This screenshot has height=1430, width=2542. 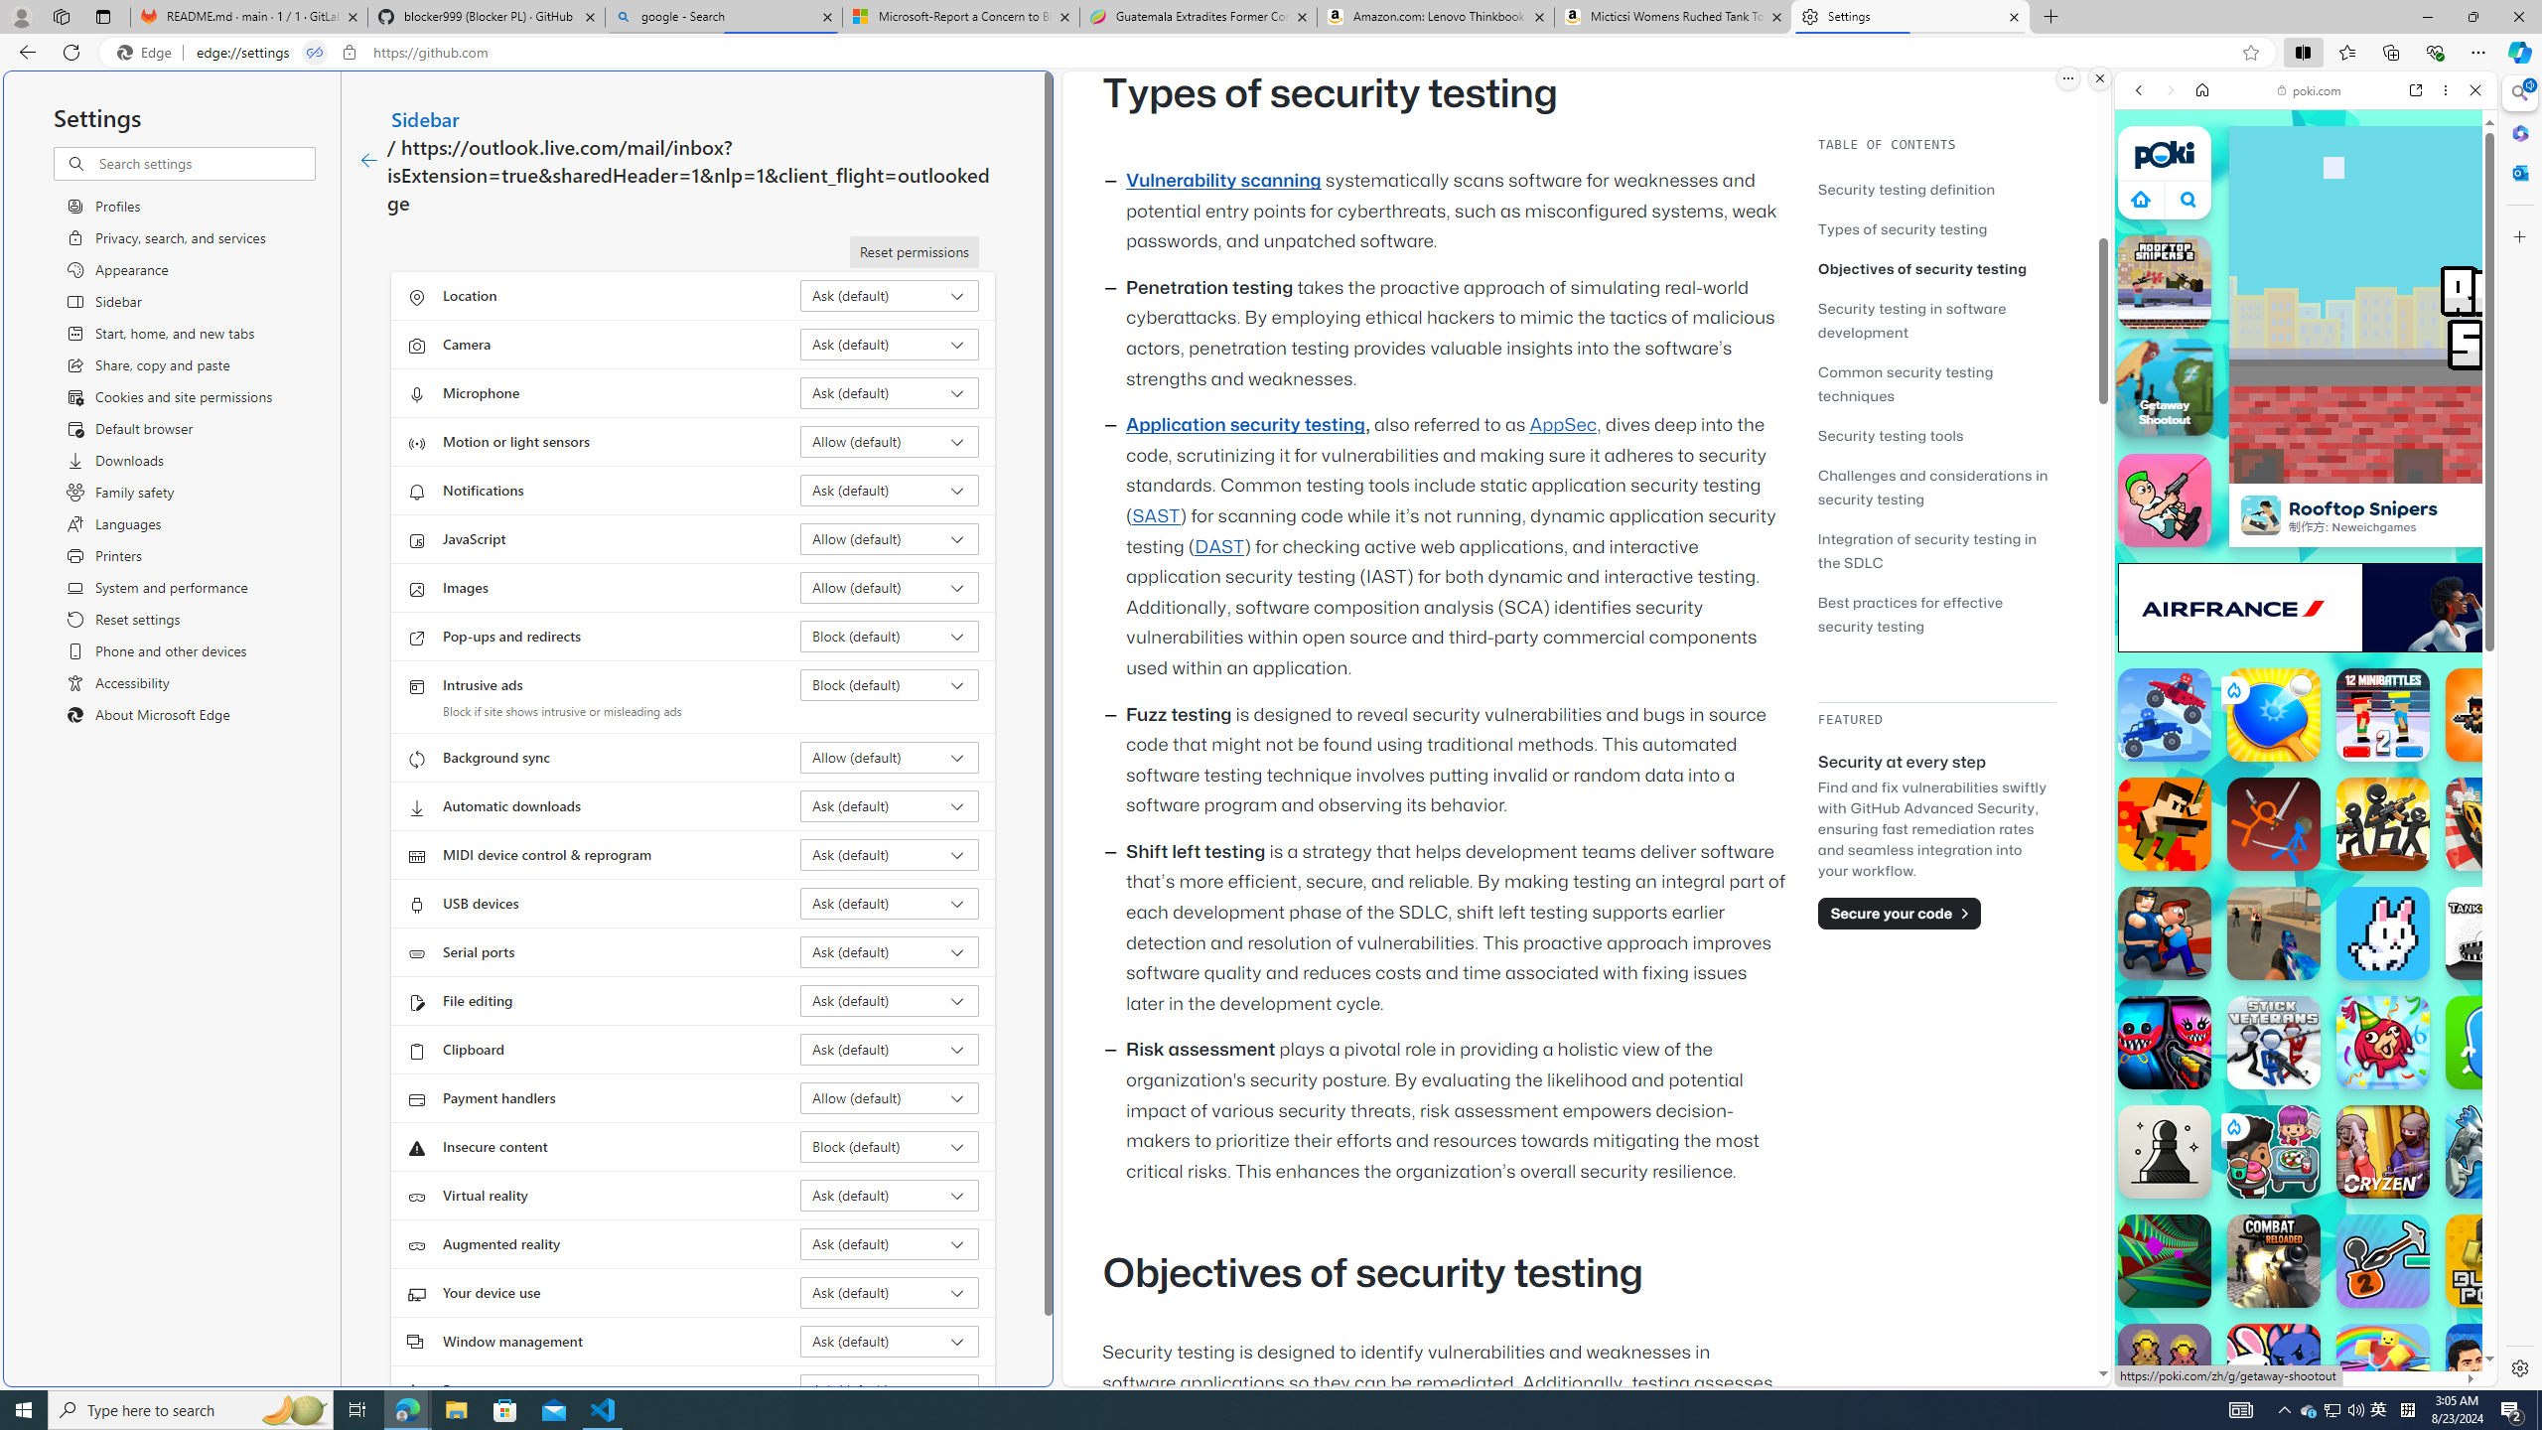 What do you see at coordinates (890, 636) in the screenshot?
I see `Pop-ups and redirects Block (default)` at bounding box center [890, 636].